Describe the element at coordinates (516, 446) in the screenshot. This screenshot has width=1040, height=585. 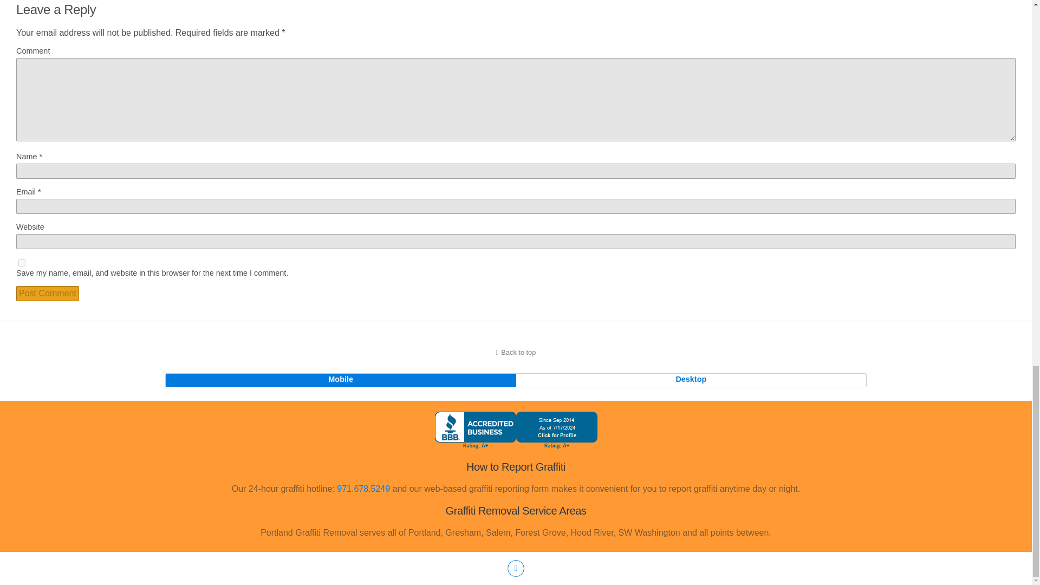
I see `Portland Graffiti Removal LLC, Graffiti Removal, Gresham, OR` at that location.